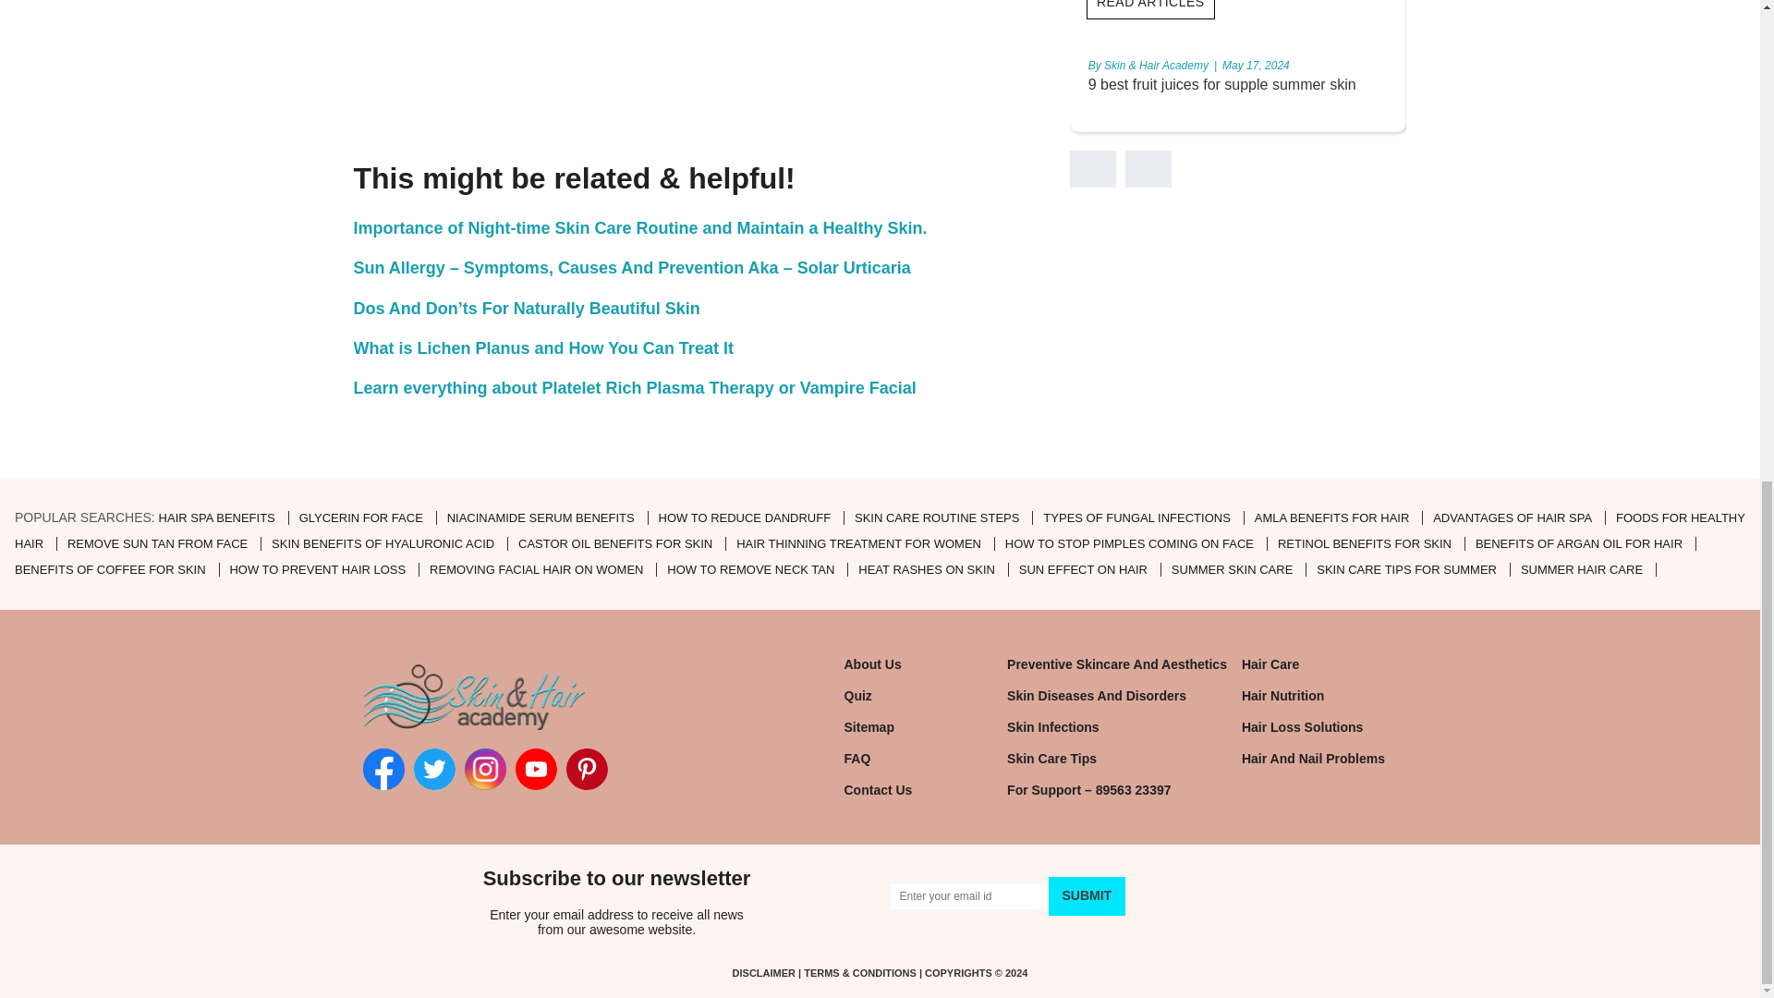 The image size is (1774, 998). Describe the element at coordinates (1513, 85) in the screenshot. I see `Skin Benefits of Rice Water` at that location.